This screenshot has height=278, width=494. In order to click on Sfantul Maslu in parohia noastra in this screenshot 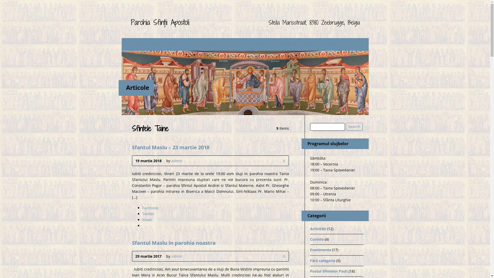, I will do `click(173, 242)`.